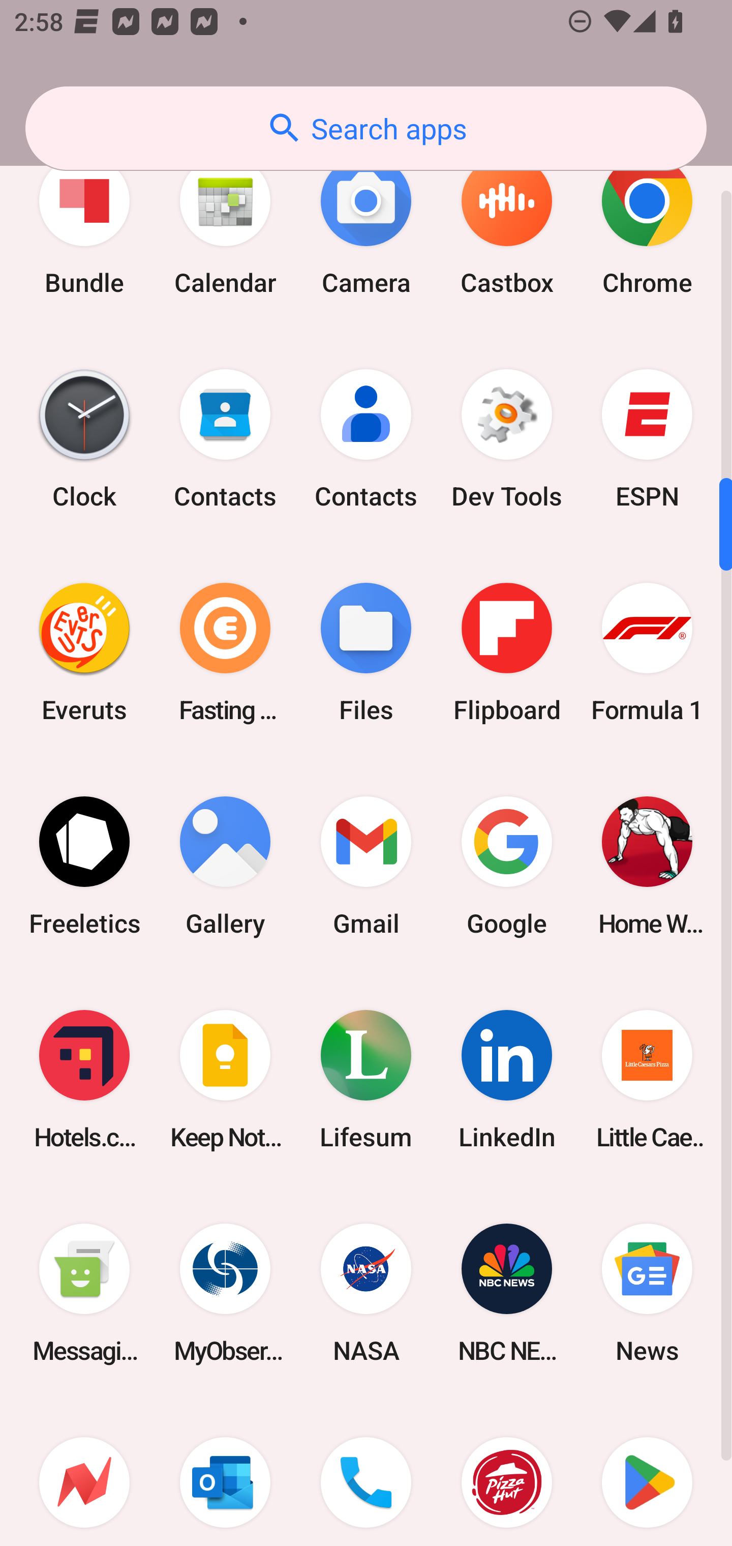  Describe the element at coordinates (84, 1079) in the screenshot. I see `Hotels.com` at that location.